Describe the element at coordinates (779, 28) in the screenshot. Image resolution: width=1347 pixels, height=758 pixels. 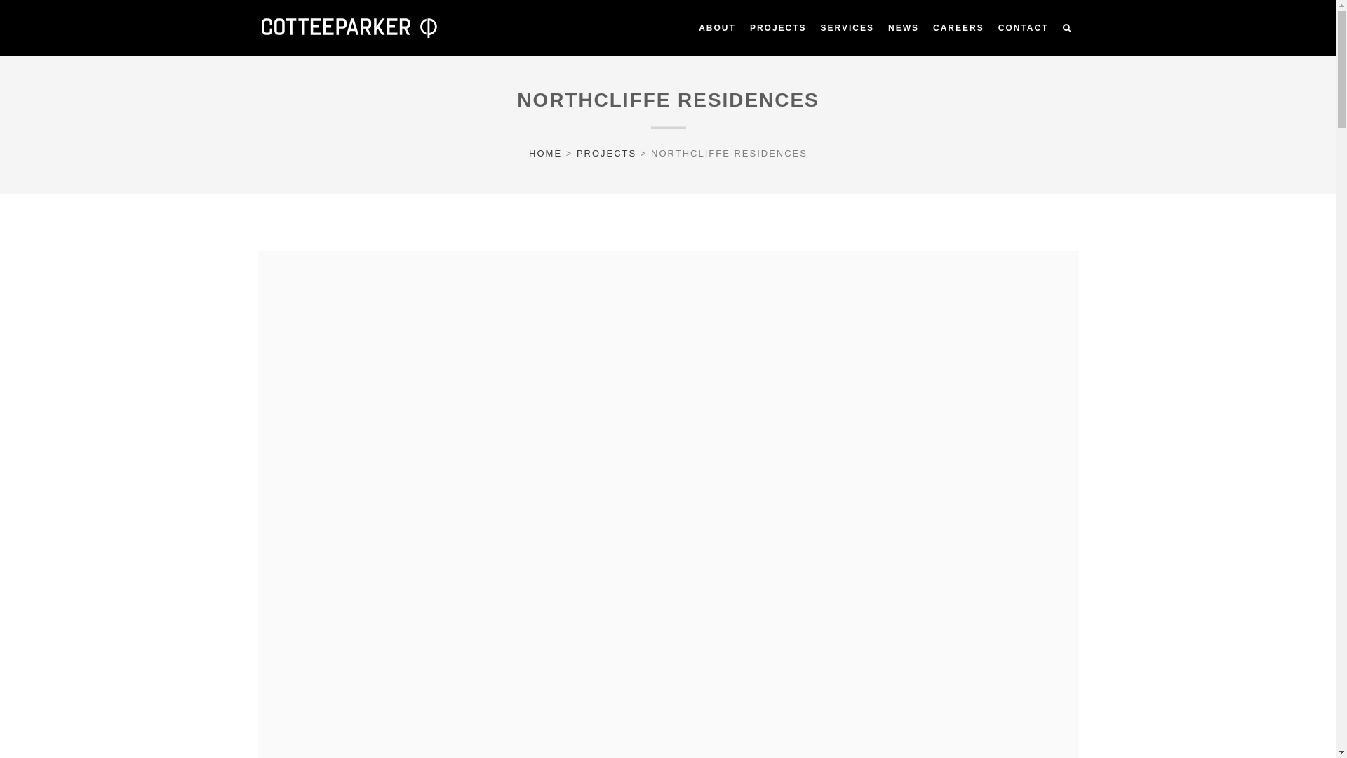
I see `PROJECTS` at that location.